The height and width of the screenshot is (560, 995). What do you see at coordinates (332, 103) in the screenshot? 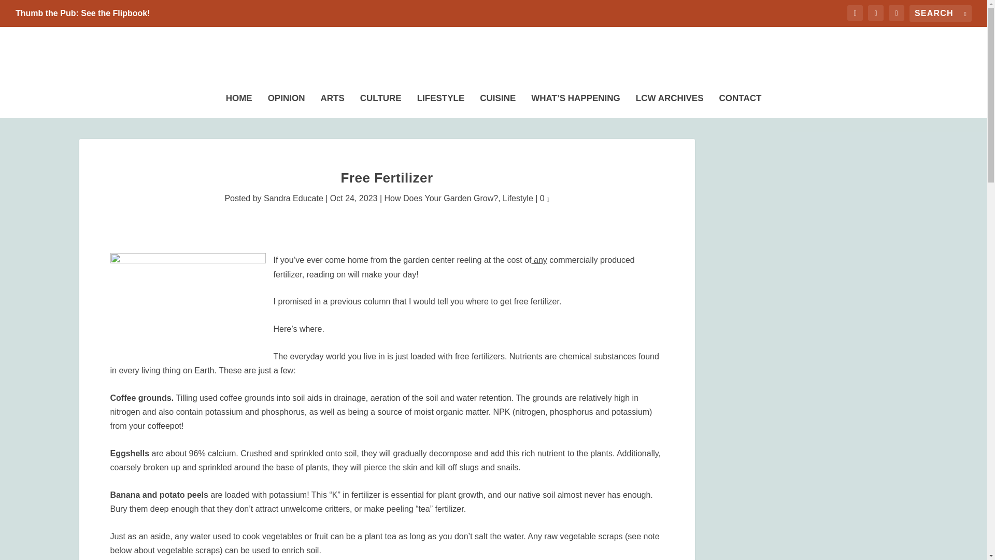
I see `ARTS` at bounding box center [332, 103].